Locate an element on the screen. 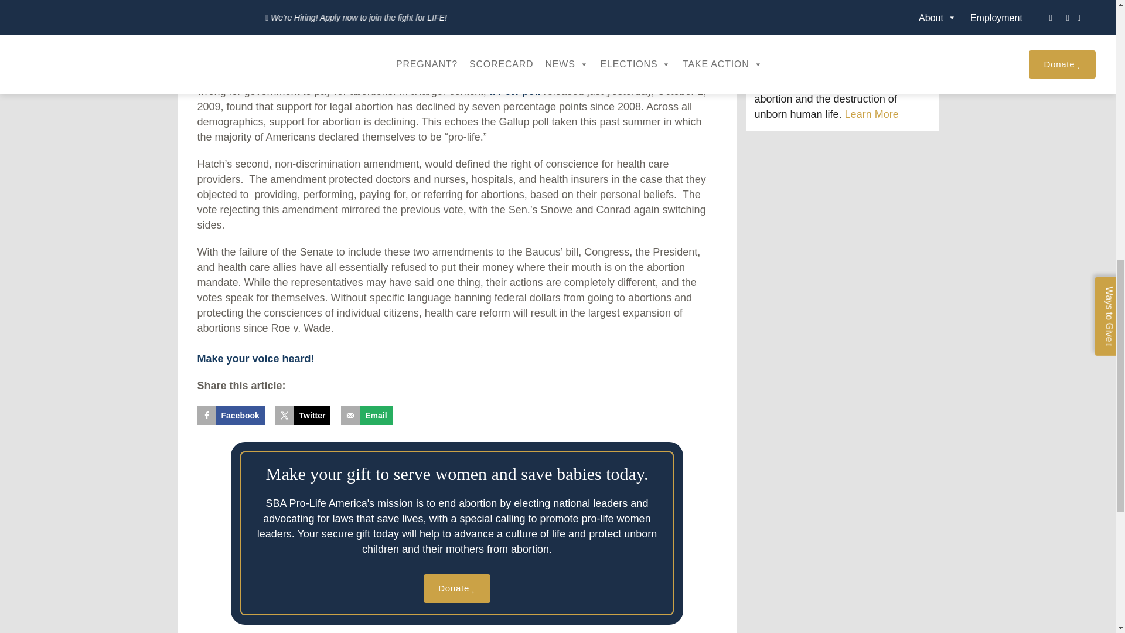 This screenshot has height=633, width=1125. Send over email is located at coordinates (366, 415).